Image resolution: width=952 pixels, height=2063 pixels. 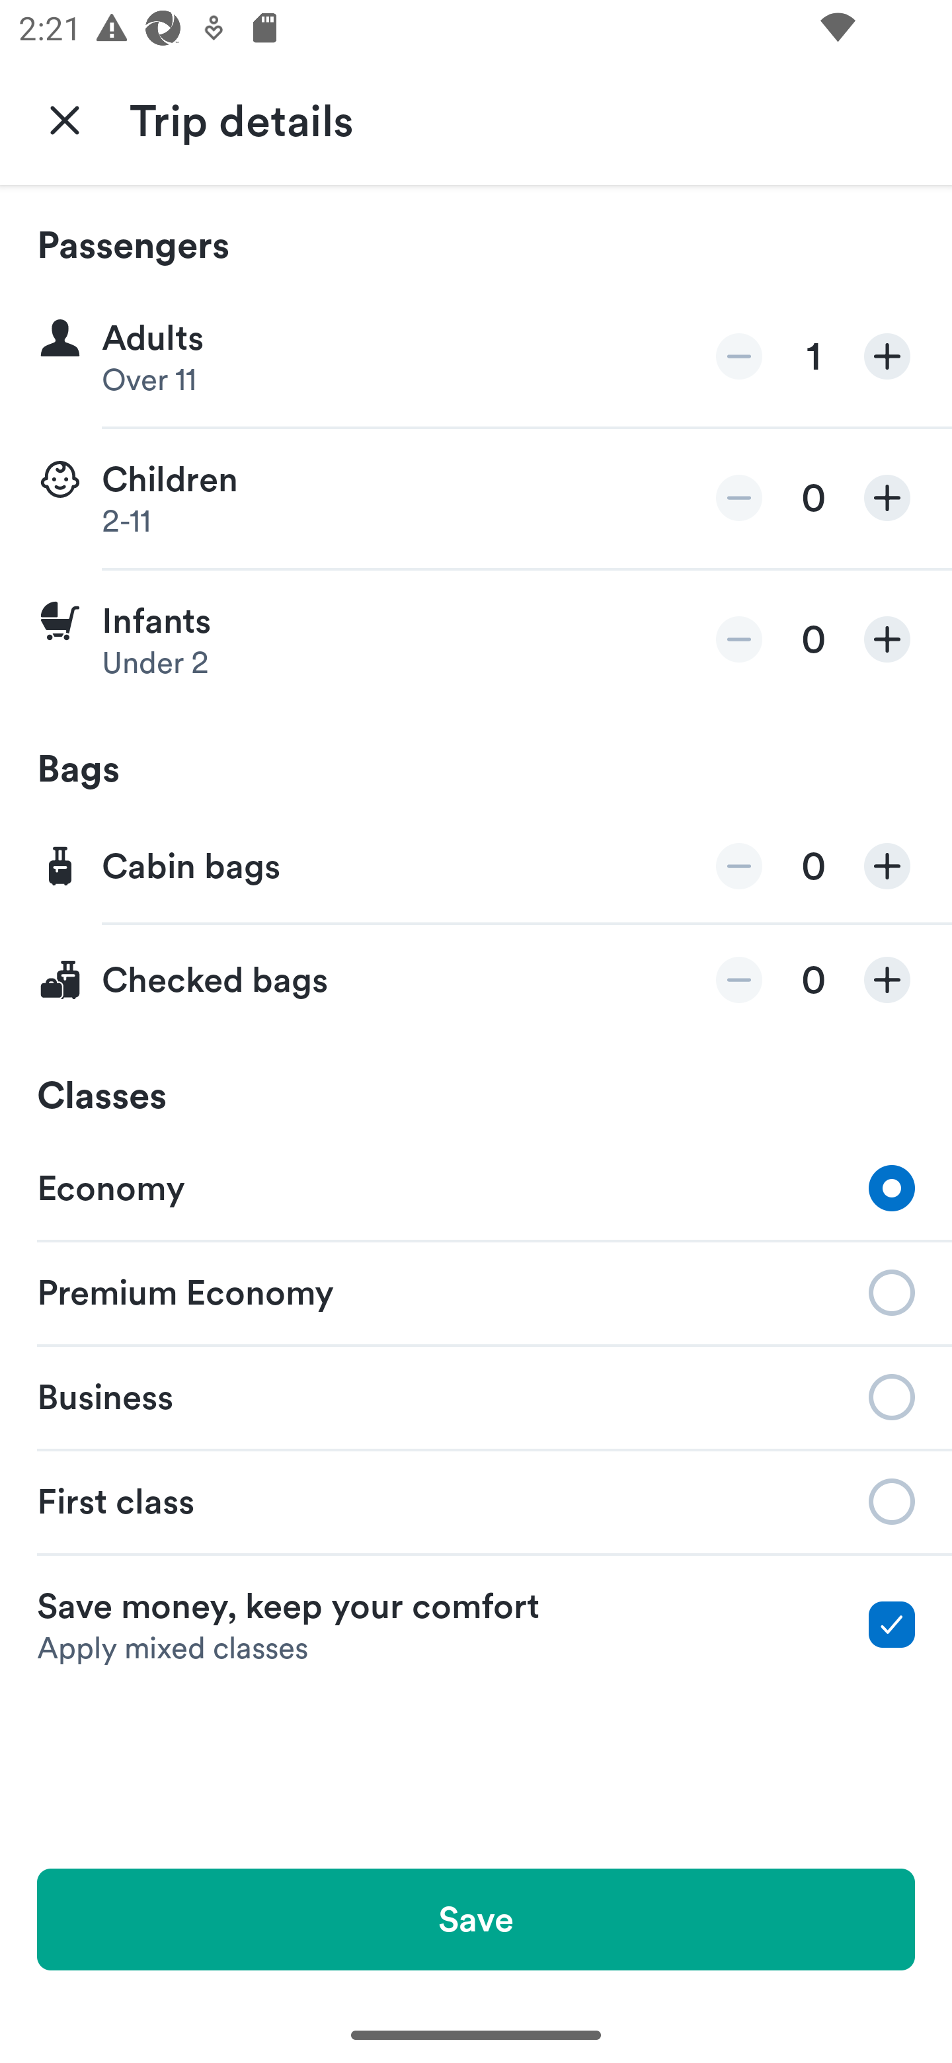 What do you see at coordinates (476, 1919) in the screenshot?
I see `Save` at bounding box center [476, 1919].